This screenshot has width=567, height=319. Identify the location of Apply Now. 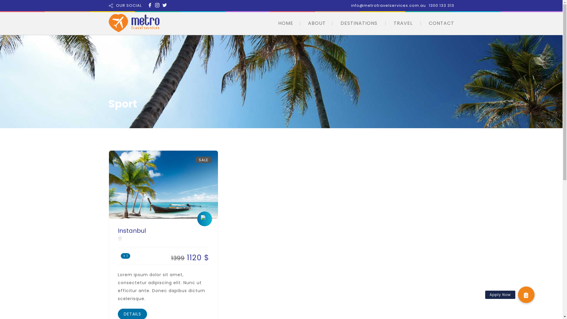
(526, 295).